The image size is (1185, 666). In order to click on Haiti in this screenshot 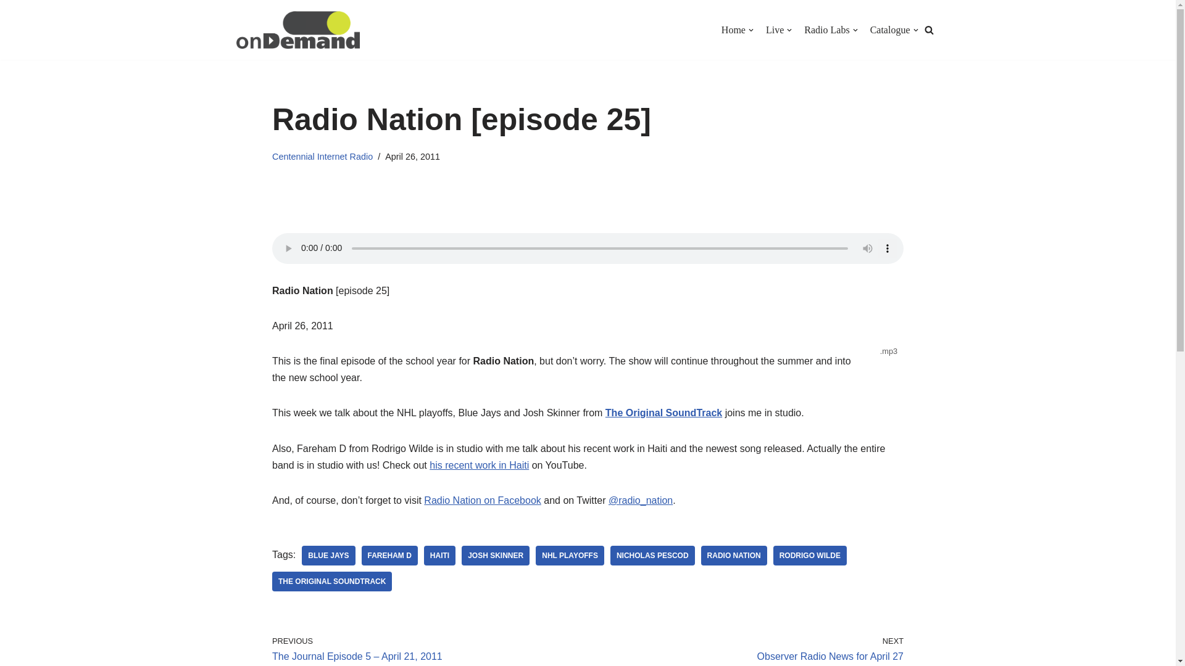, I will do `click(439, 555)`.